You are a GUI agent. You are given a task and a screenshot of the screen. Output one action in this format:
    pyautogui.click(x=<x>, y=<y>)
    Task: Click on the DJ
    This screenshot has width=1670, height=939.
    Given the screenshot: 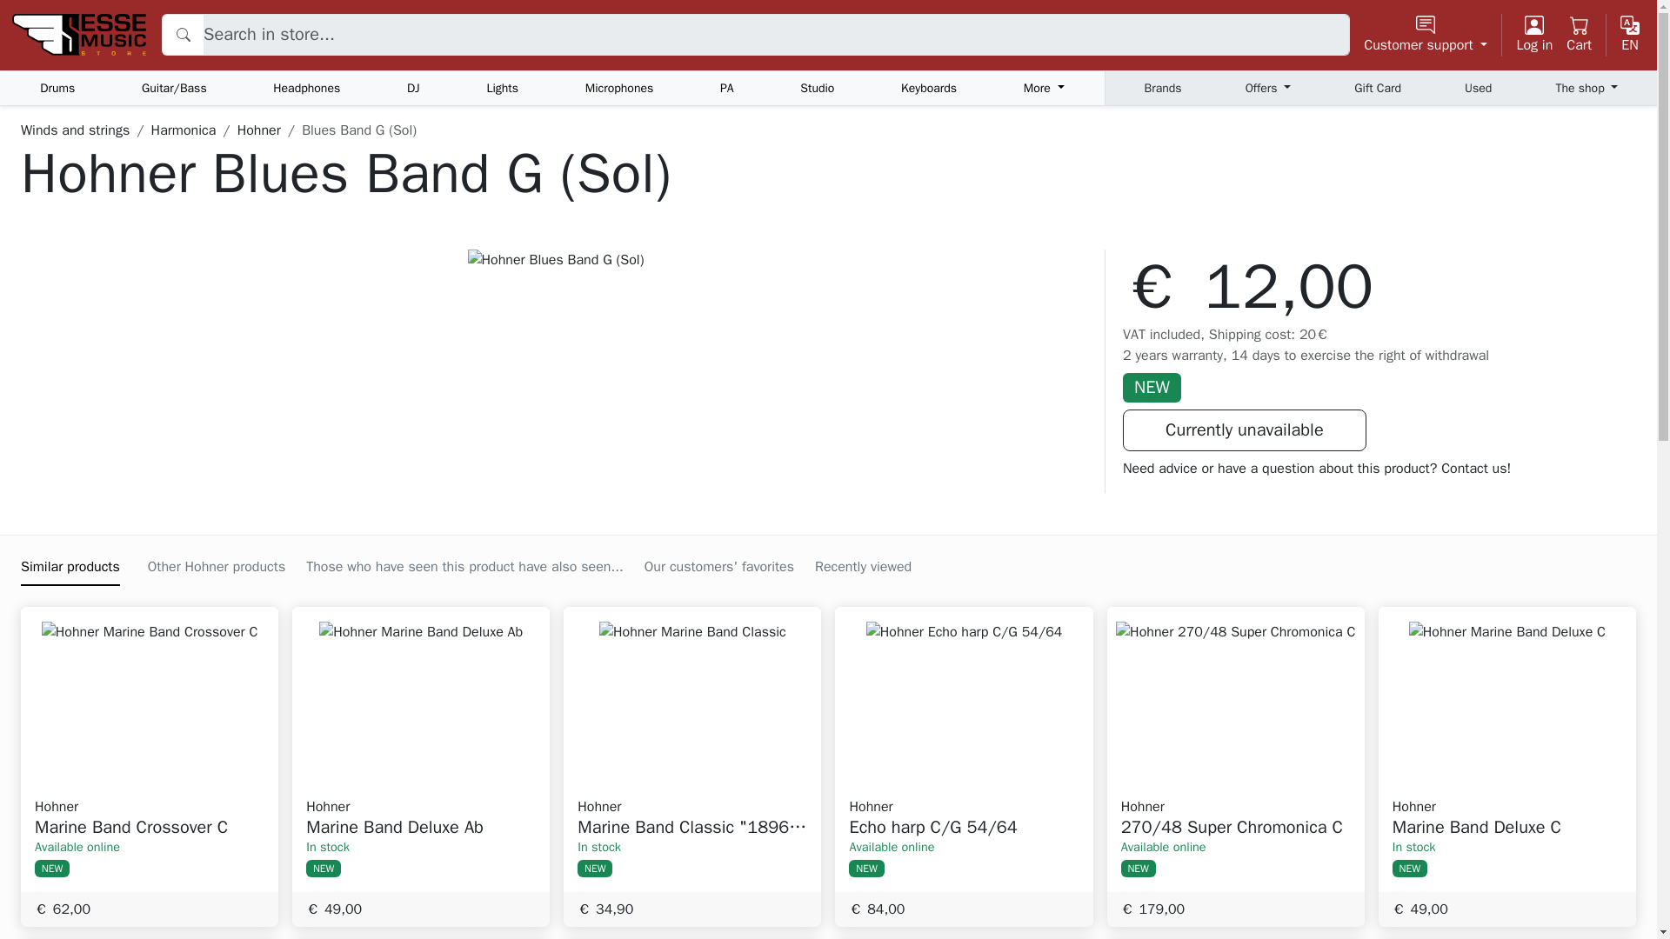 What is the action you would take?
    pyautogui.click(x=412, y=88)
    